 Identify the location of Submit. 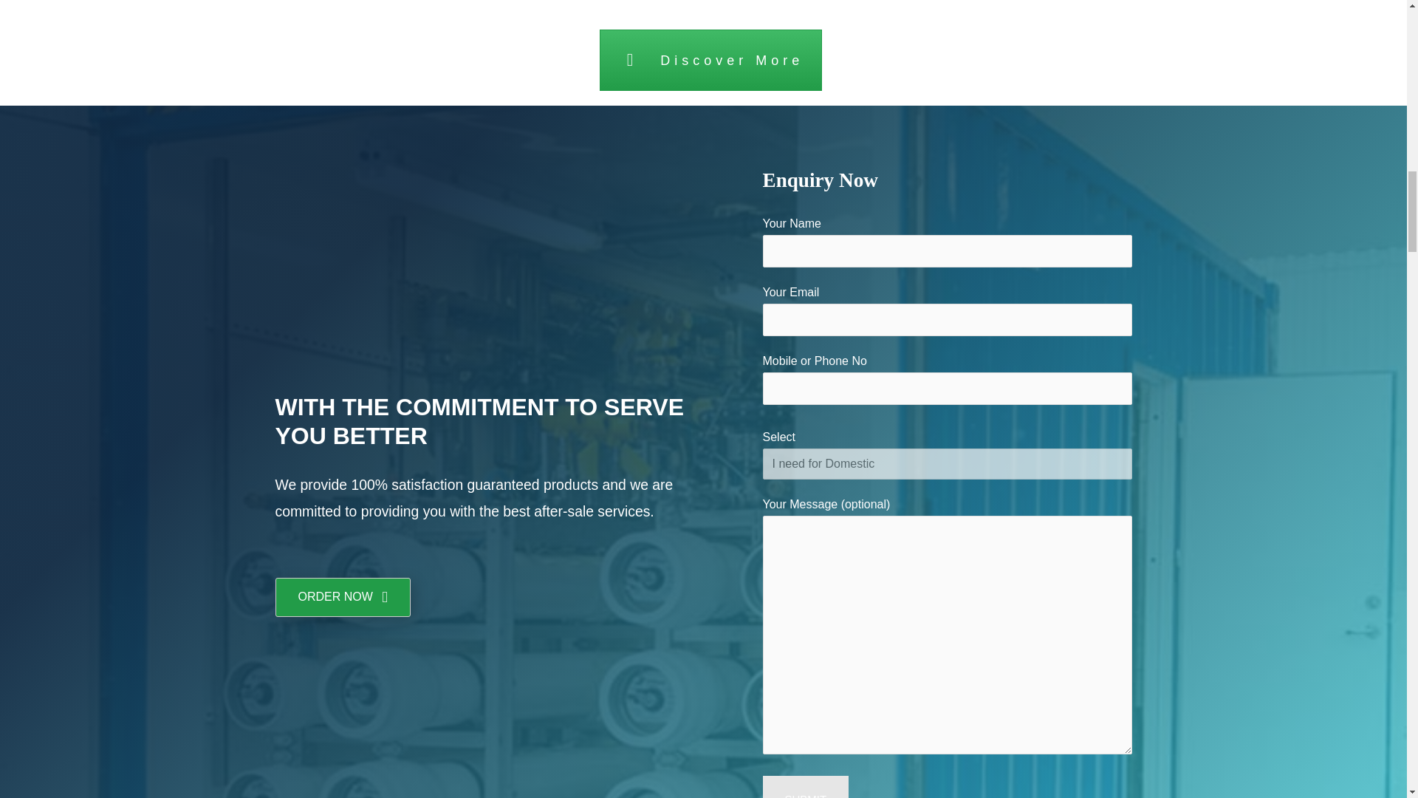
(805, 786).